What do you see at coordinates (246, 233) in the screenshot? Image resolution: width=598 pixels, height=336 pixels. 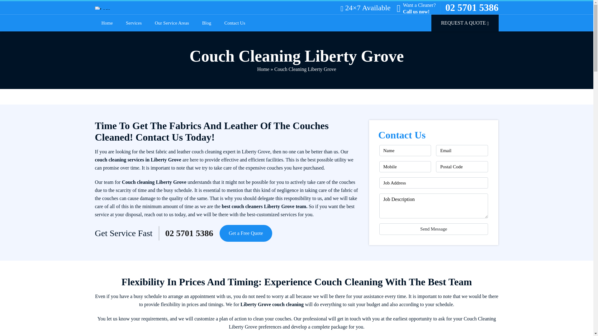 I see `Get a Free Quote` at bounding box center [246, 233].